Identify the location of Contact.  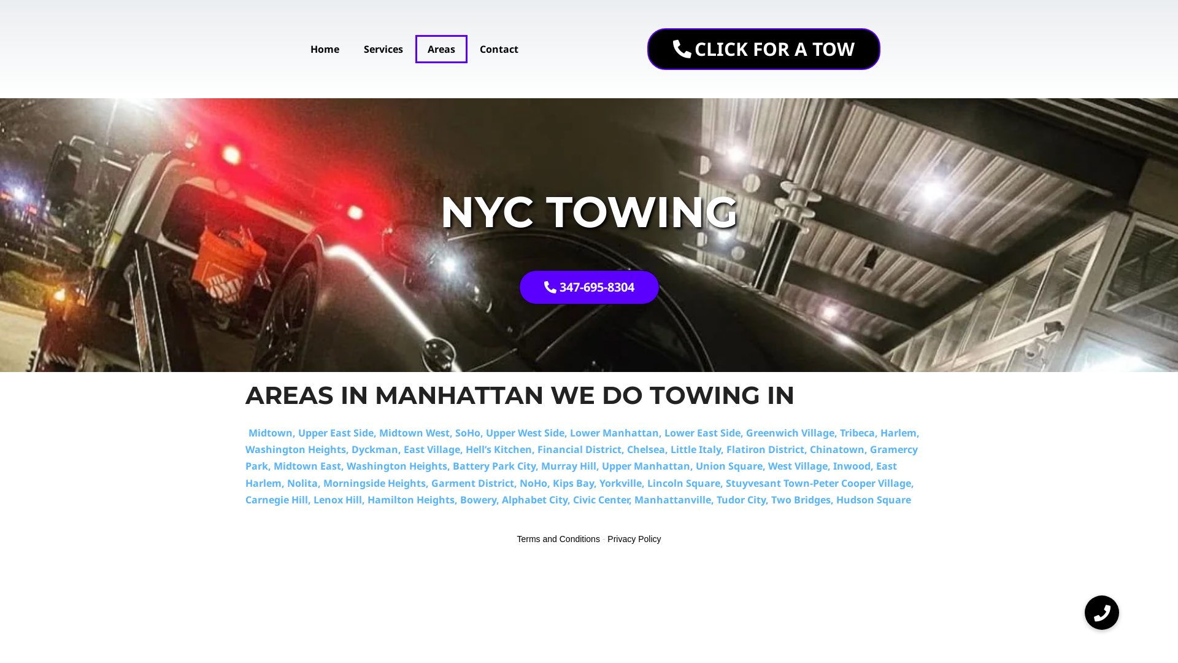
(499, 49).